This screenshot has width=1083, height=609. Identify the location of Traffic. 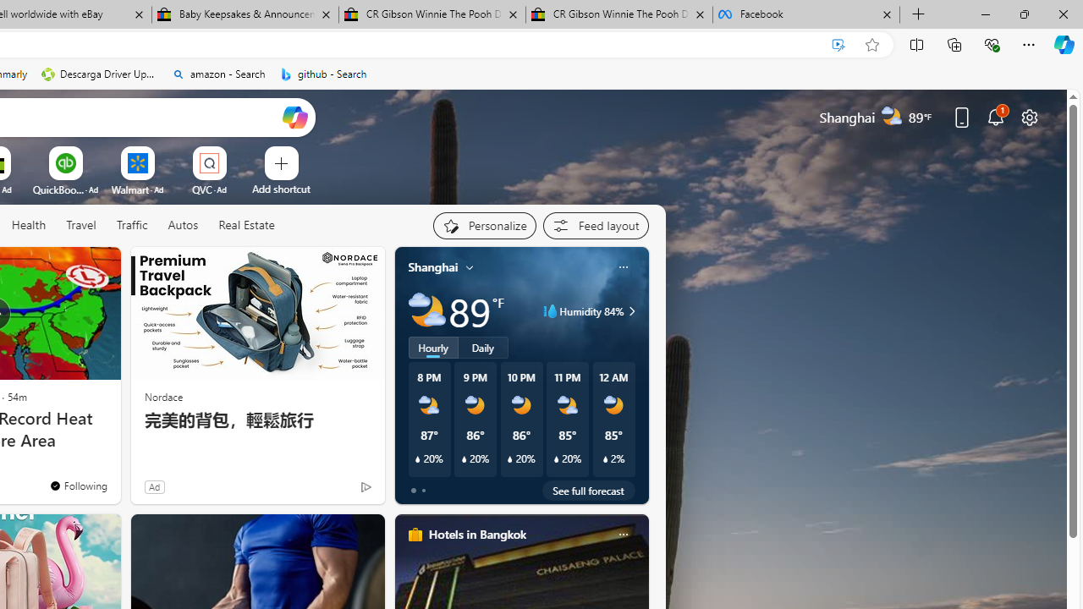
(131, 225).